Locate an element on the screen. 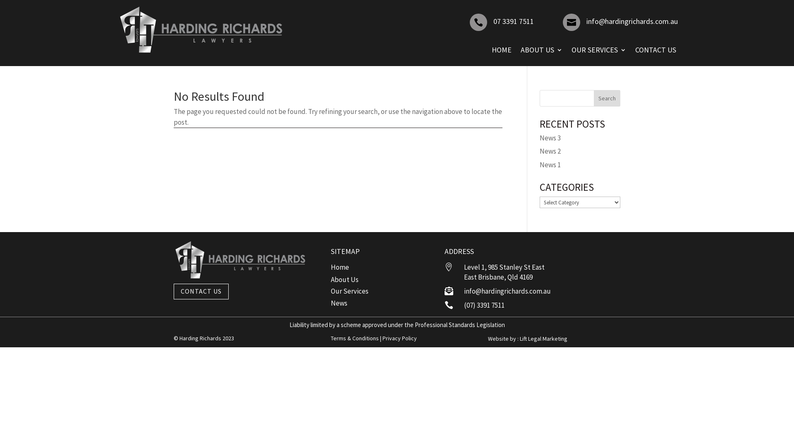 Image resolution: width=794 pixels, height=446 pixels. Terms & Conditions  is located at coordinates (356, 338).